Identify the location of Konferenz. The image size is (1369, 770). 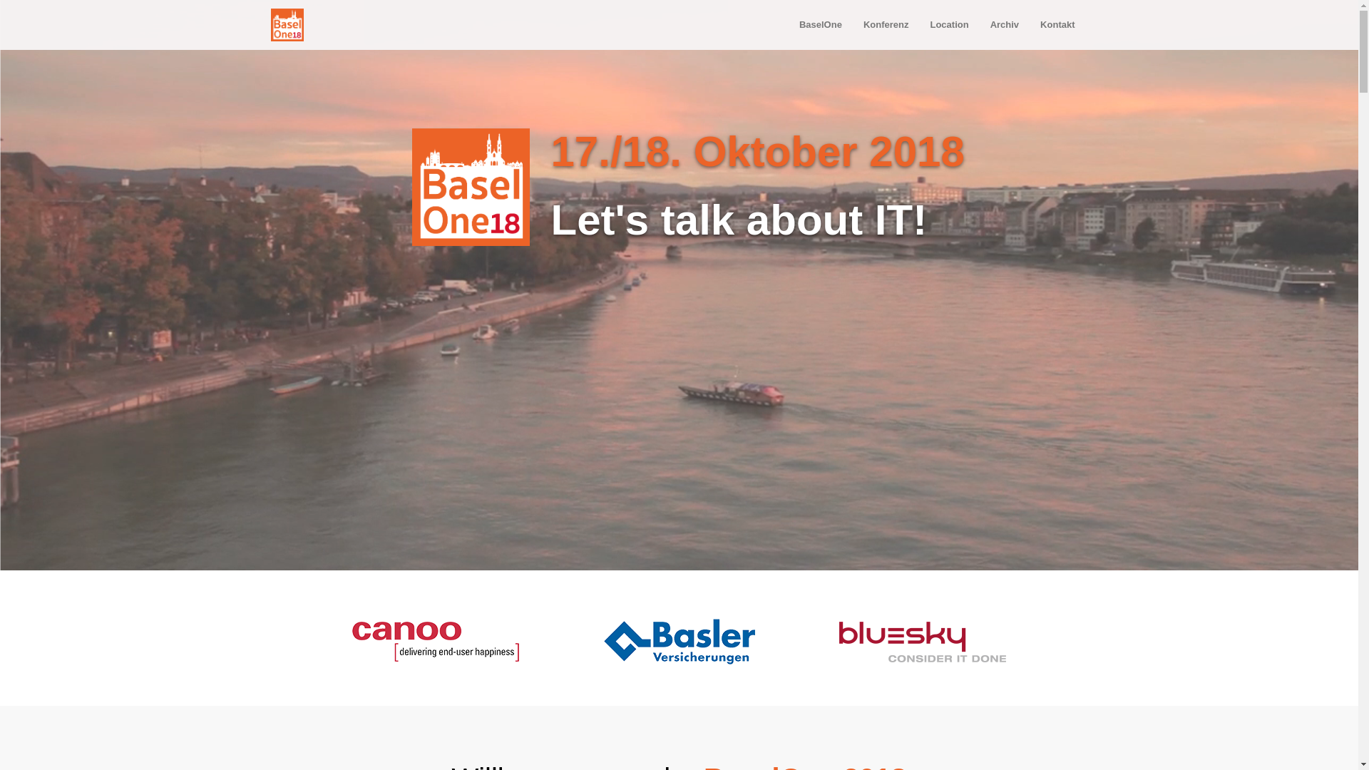
(886, 25).